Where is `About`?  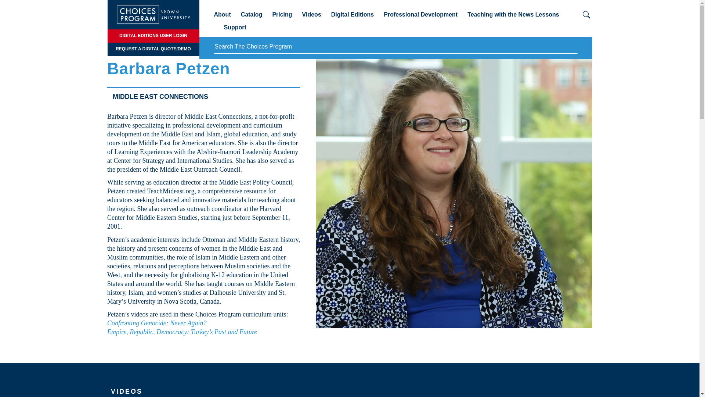
About is located at coordinates (222, 17).